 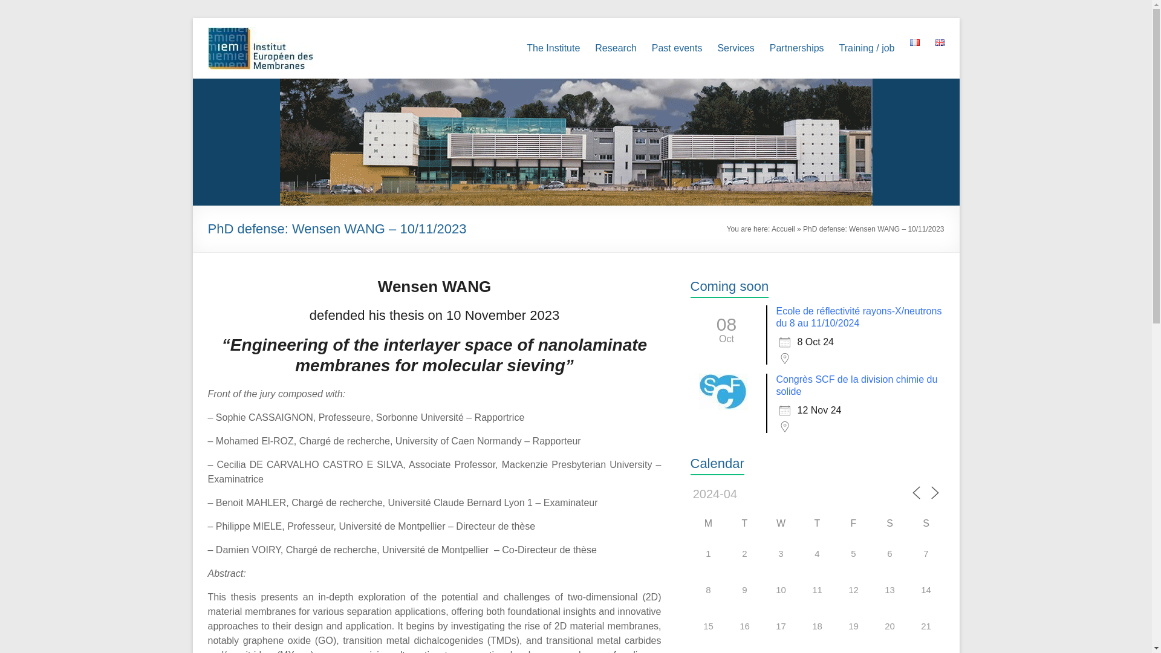 What do you see at coordinates (735, 493) in the screenshot?
I see `2024-04` at bounding box center [735, 493].